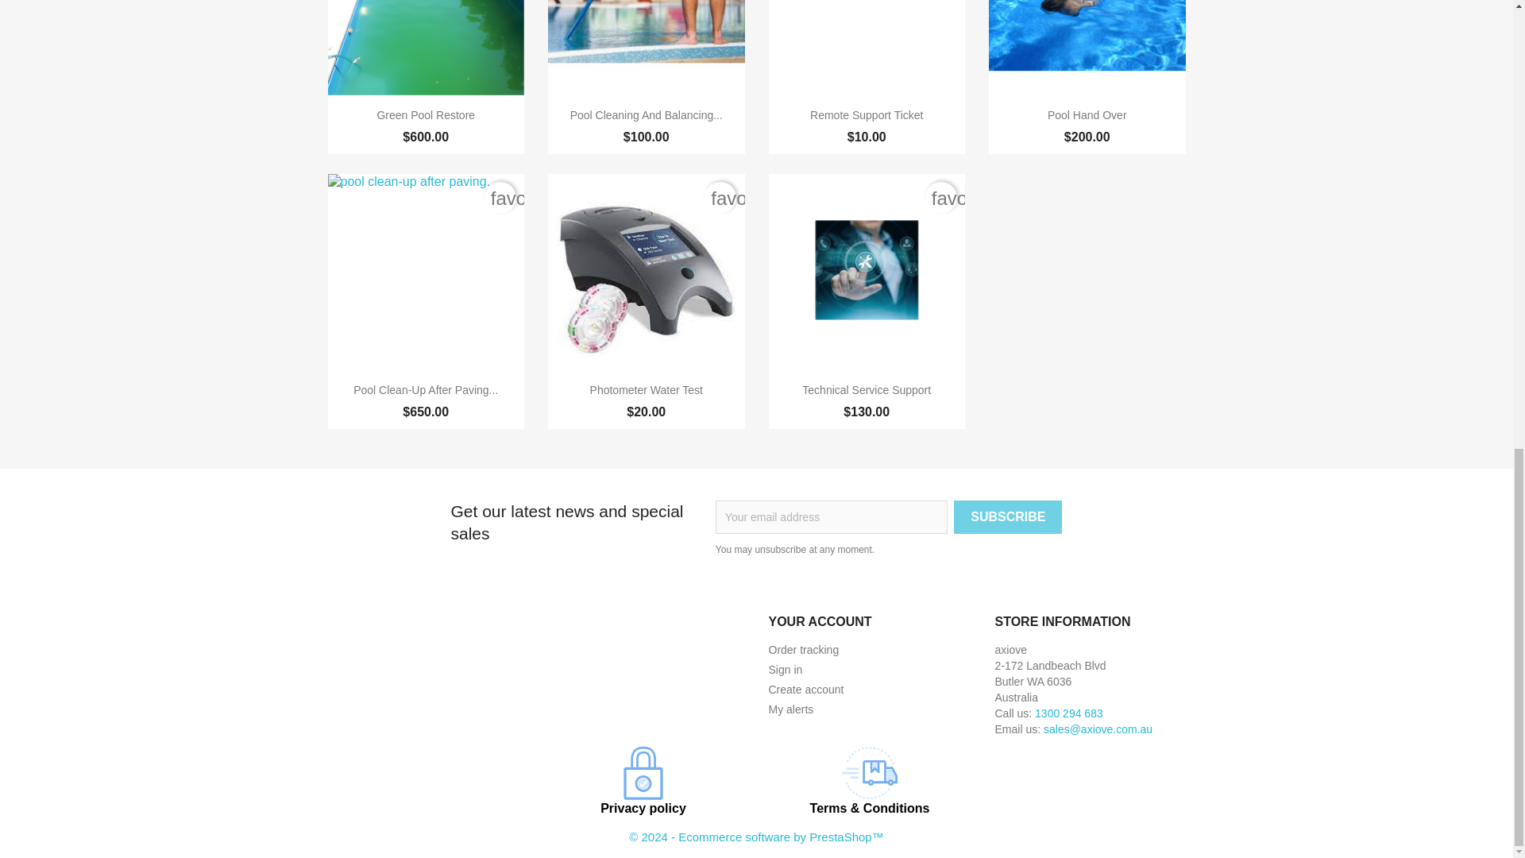 Image resolution: width=1525 pixels, height=858 pixels. Describe the element at coordinates (791, 709) in the screenshot. I see `My alerts` at that location.